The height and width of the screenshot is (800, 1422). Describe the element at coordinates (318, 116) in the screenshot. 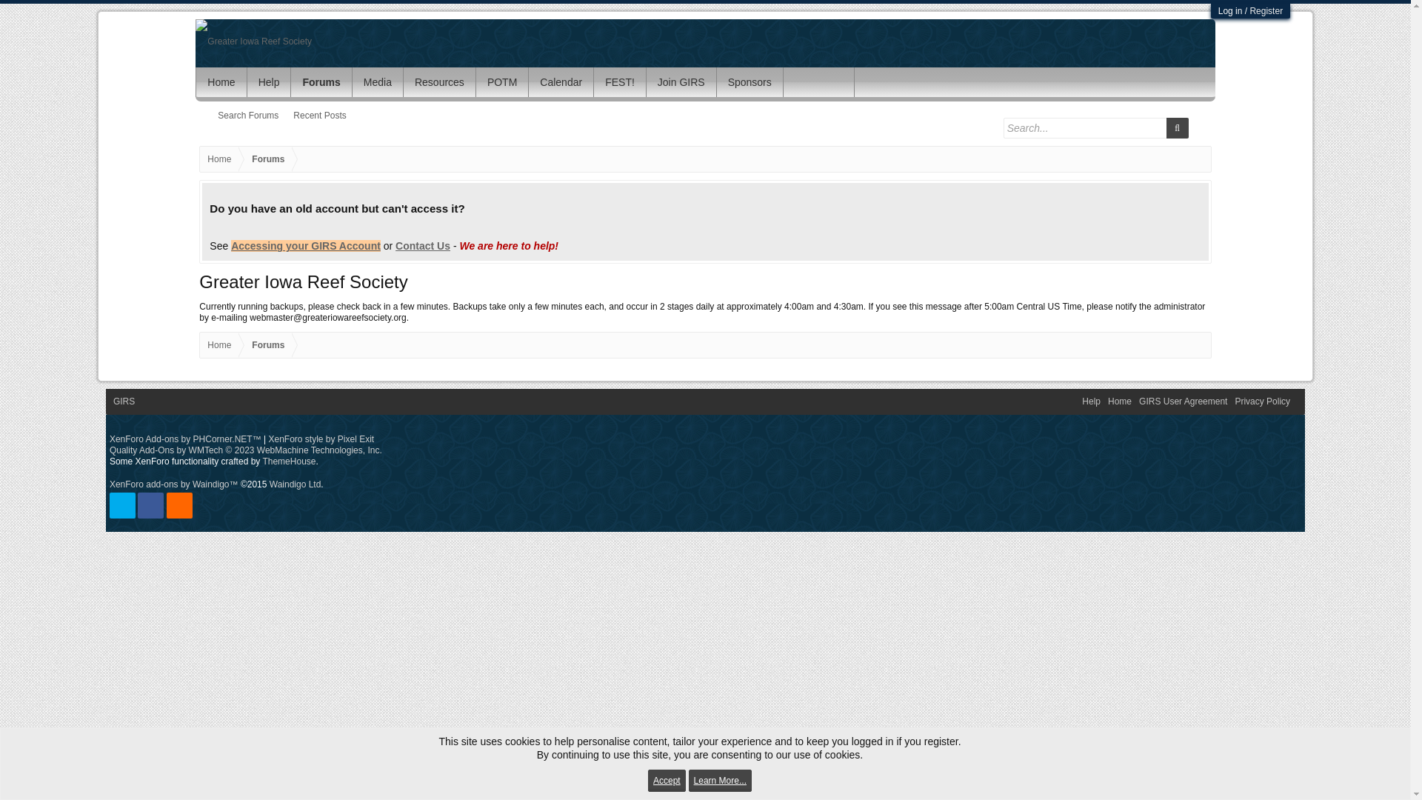

I see `Recent Posts` at that location.